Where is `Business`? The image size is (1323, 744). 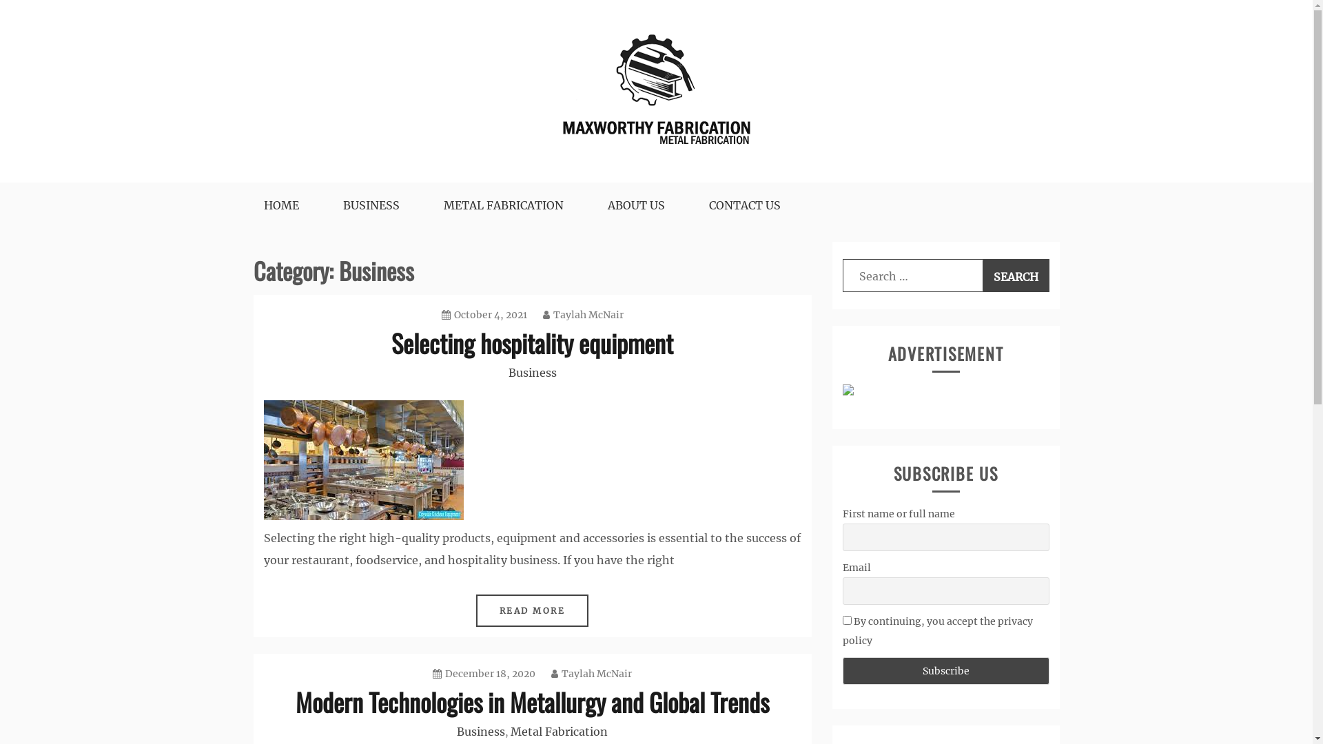 Business is located at coordinates (481, 732).